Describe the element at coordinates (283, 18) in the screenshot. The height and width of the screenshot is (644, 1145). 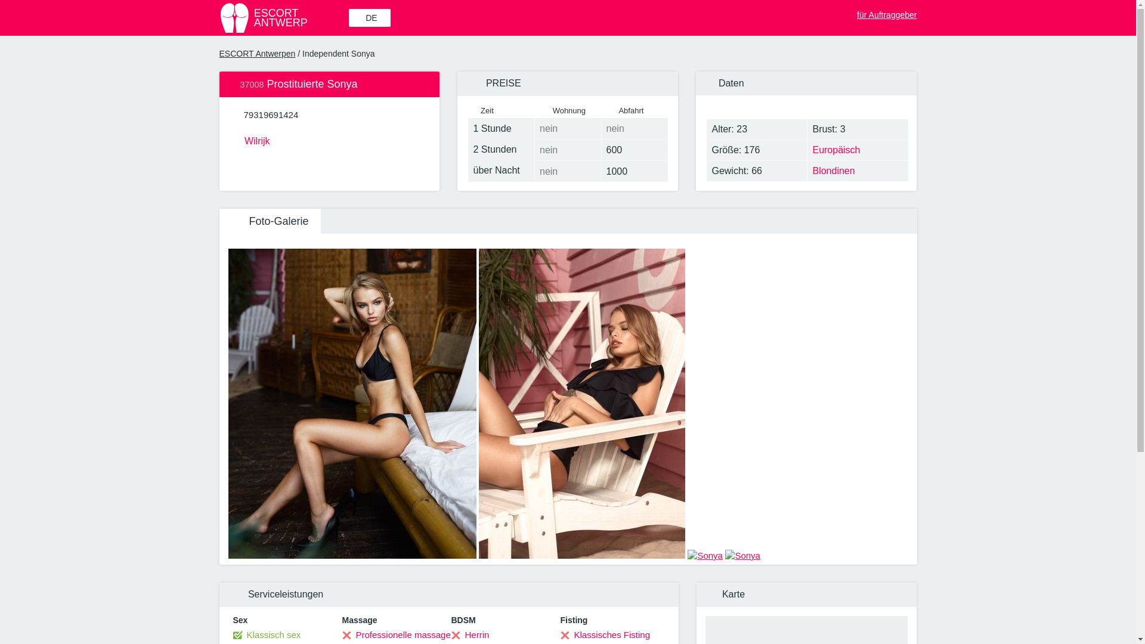
I see `79319691424` at that location.